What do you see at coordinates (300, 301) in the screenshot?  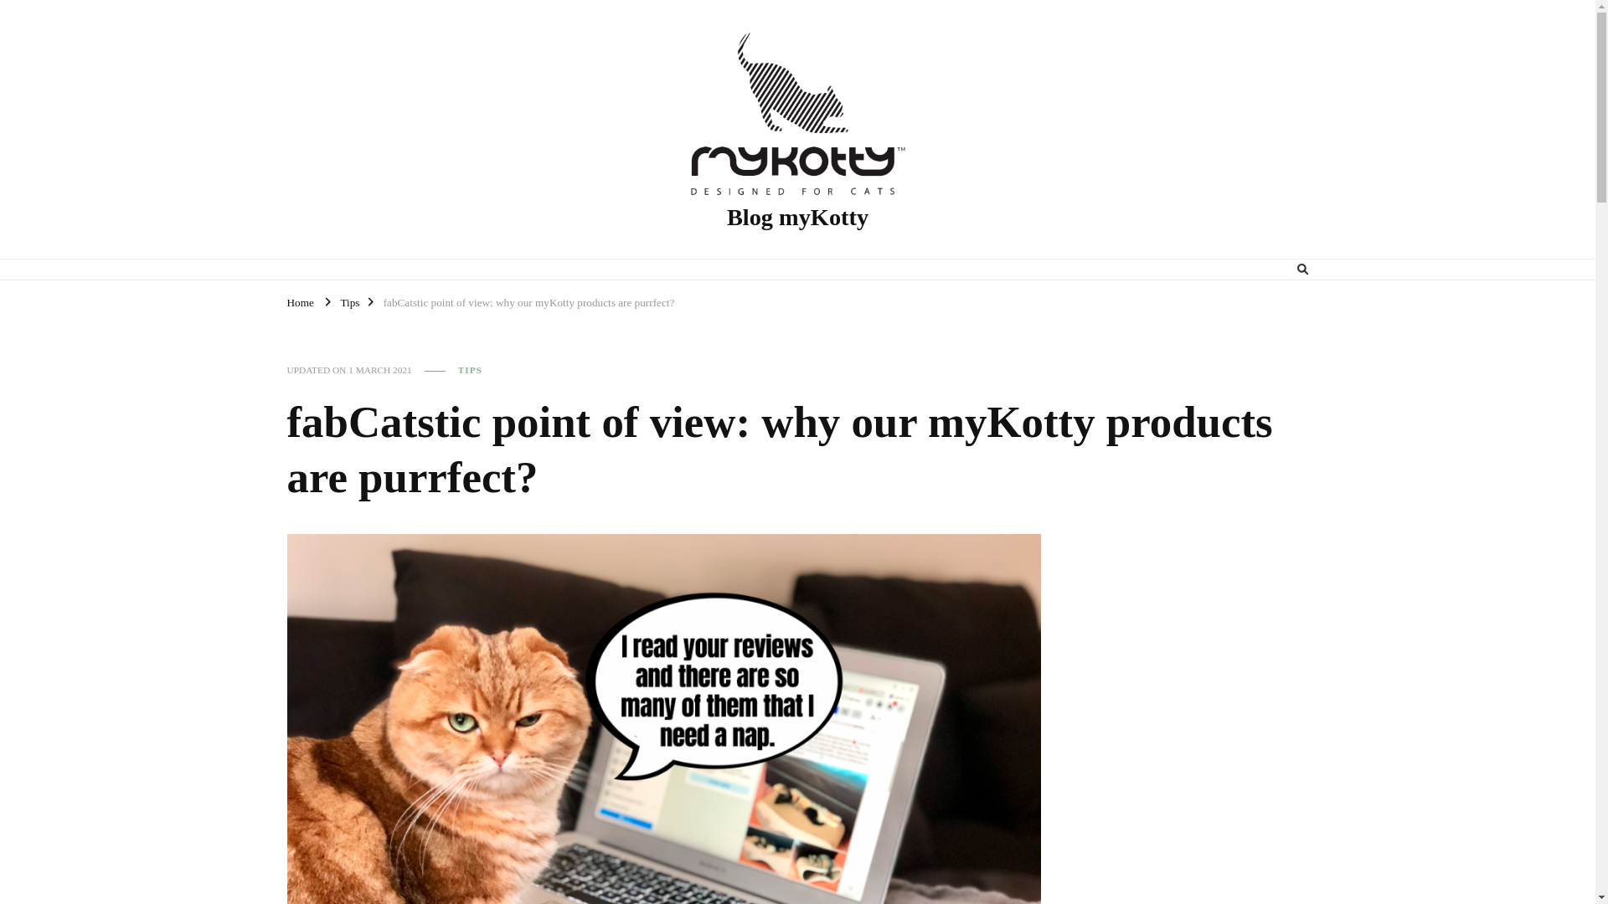 I see `Home` at bounding box center [300, 301].